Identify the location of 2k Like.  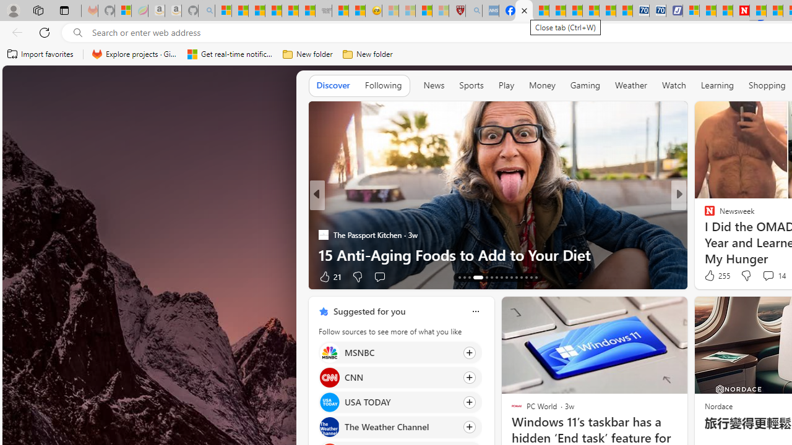
(710, 276).